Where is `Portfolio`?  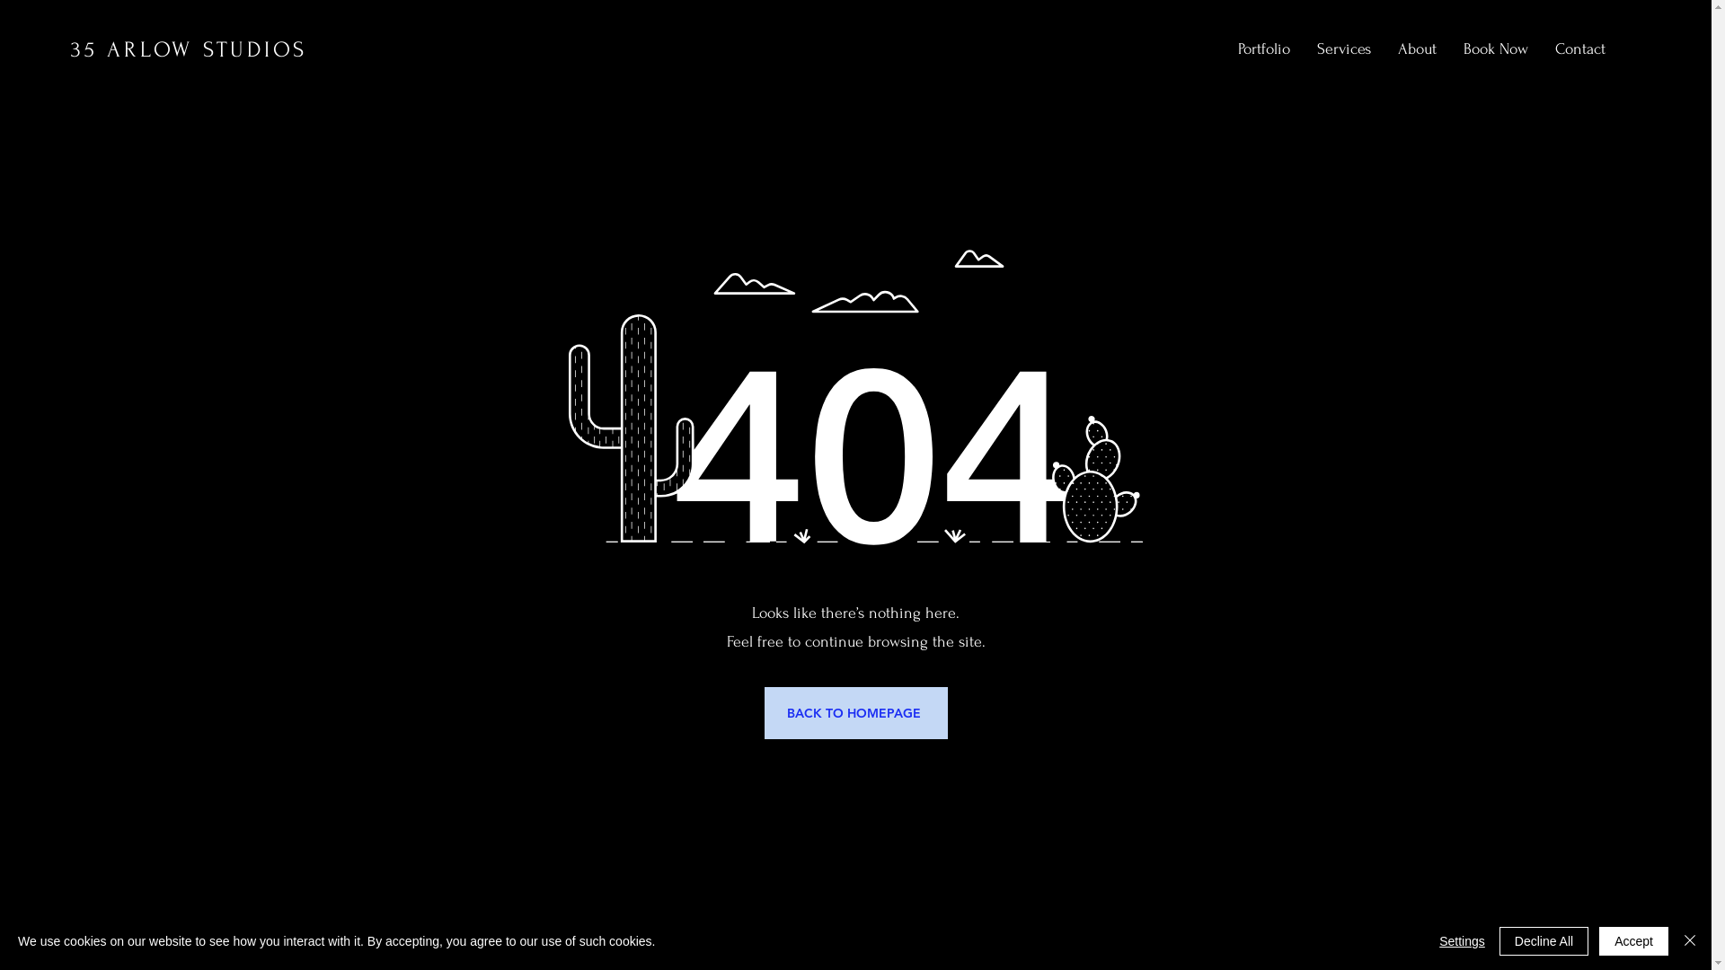 Portfolio is located at coordinates (1264, 49).